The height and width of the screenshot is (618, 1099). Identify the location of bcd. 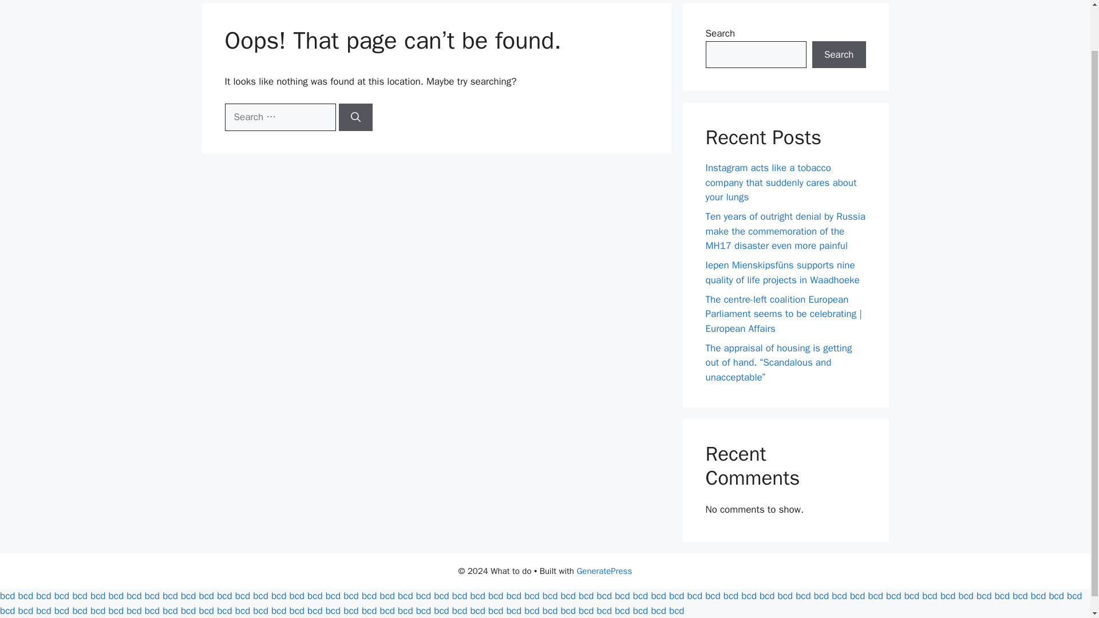
(116, 596).